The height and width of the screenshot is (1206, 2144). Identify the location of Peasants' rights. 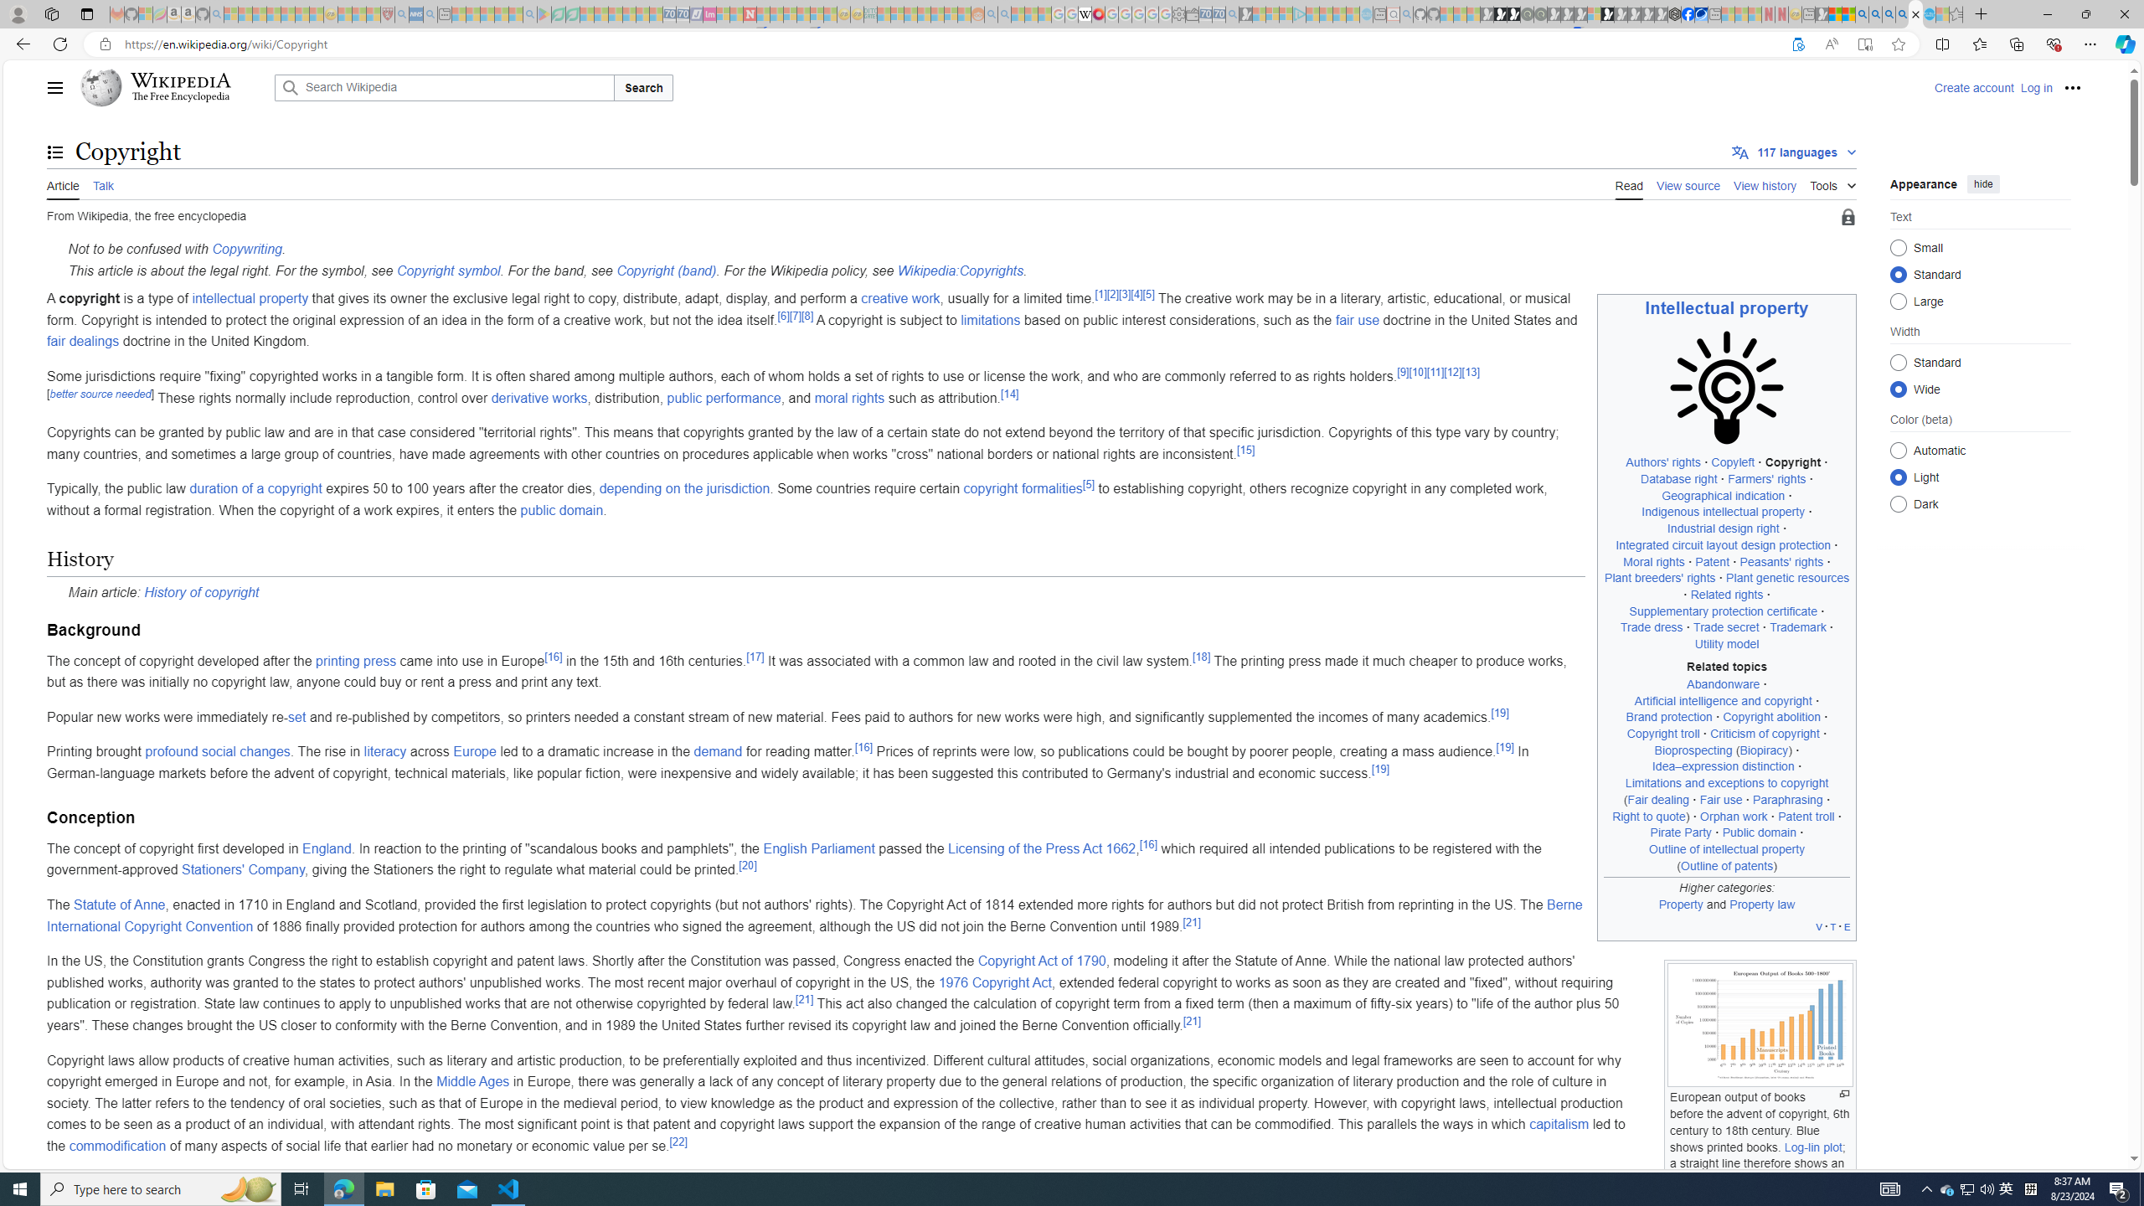
(1781, 561).